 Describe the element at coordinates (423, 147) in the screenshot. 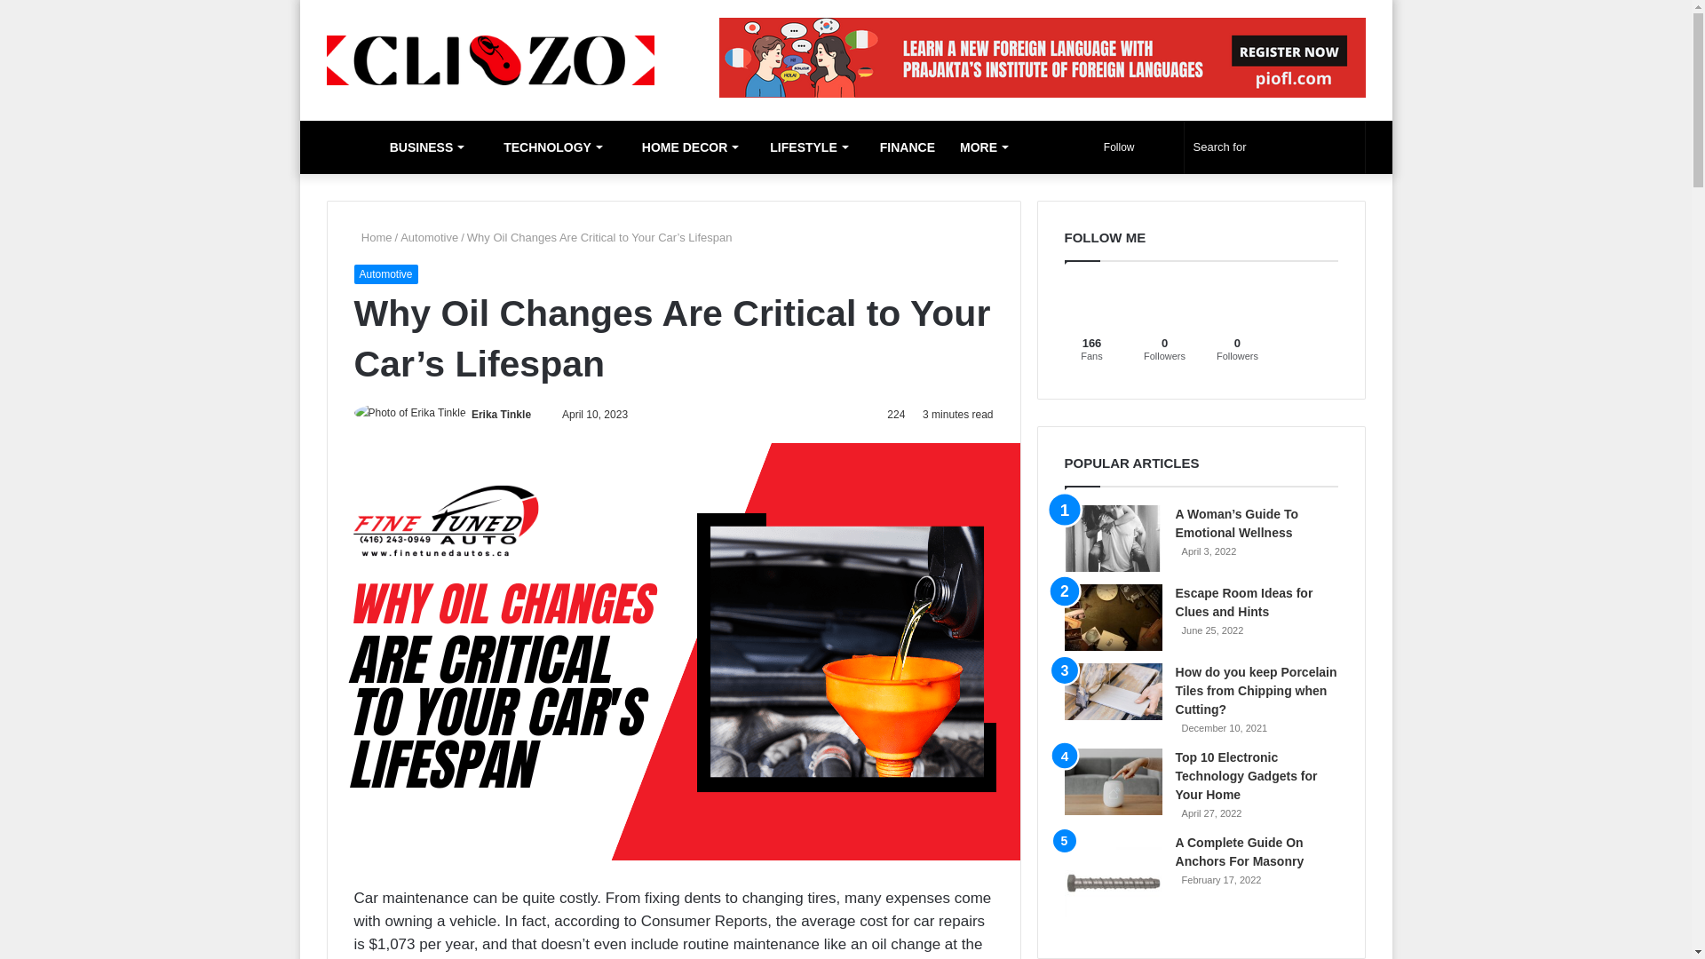

I see `BUSINESS` at that location.